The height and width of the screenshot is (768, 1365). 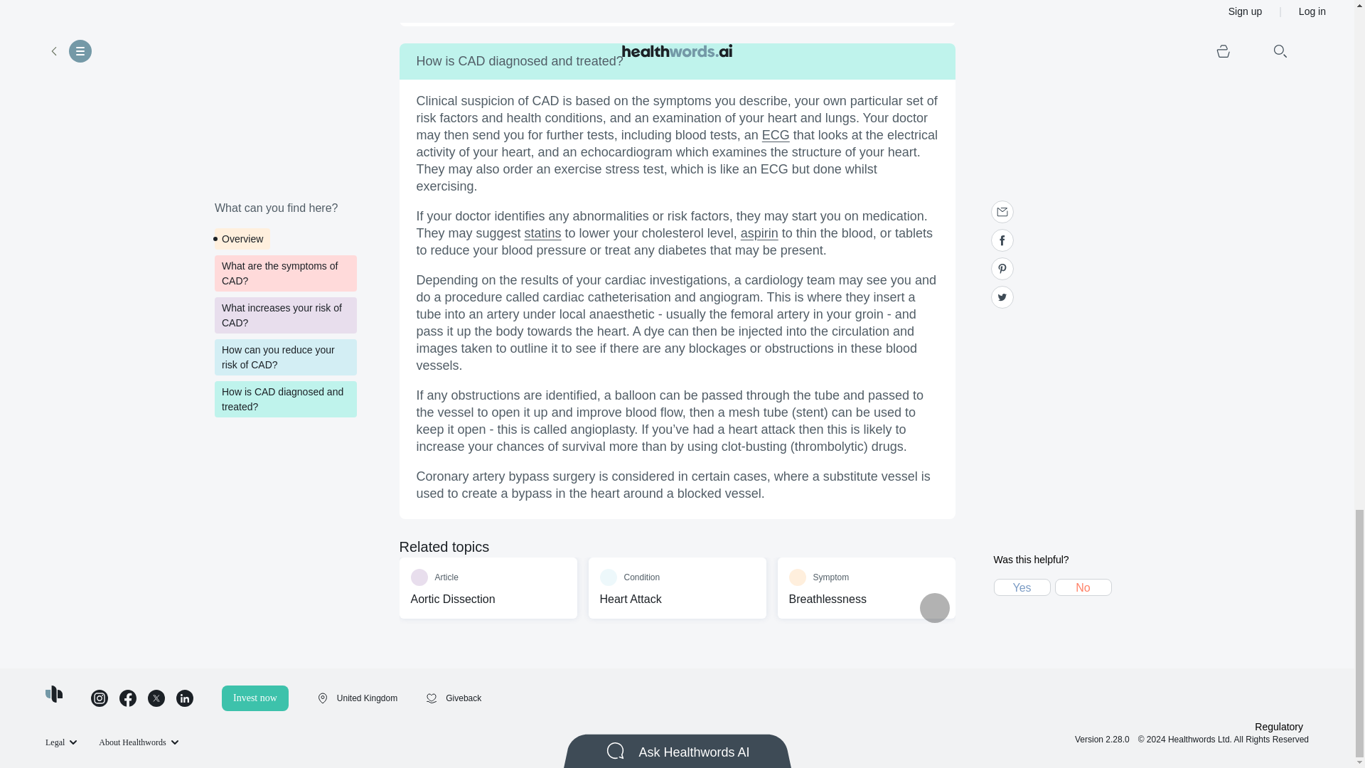 I want to click on ECG, so click(x=776, y=135).